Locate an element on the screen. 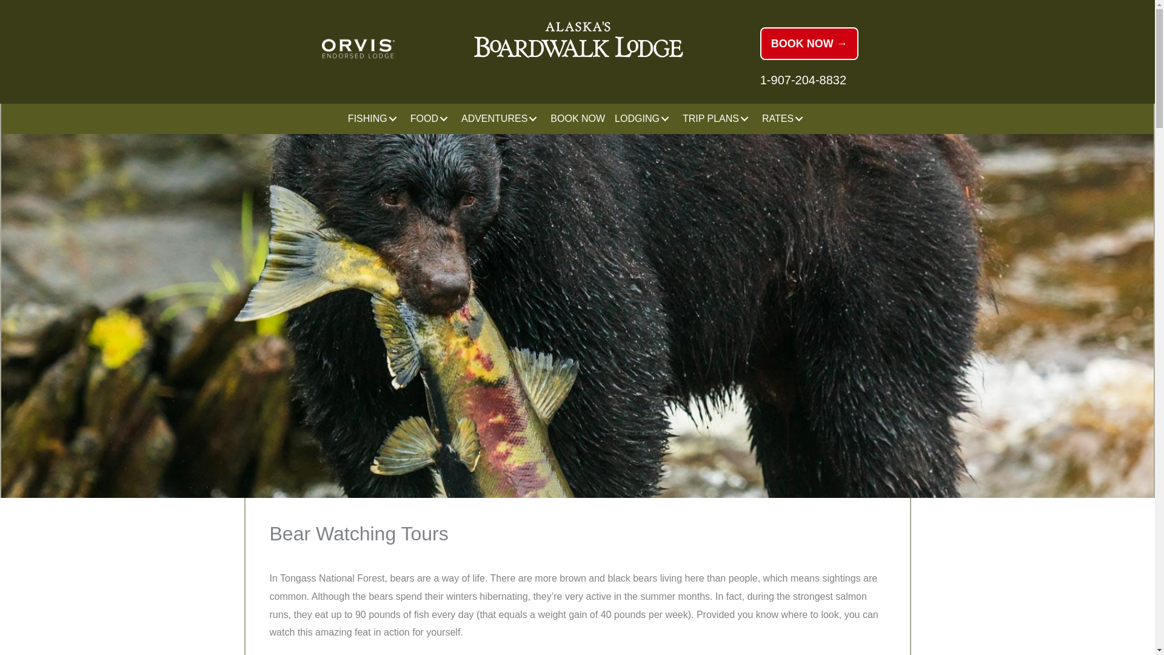 The width and height of the screenshot is (1164, 655). orvis-endorsed-fly-fishing-lodge-logo-600 is located at coordinates (358, 49).